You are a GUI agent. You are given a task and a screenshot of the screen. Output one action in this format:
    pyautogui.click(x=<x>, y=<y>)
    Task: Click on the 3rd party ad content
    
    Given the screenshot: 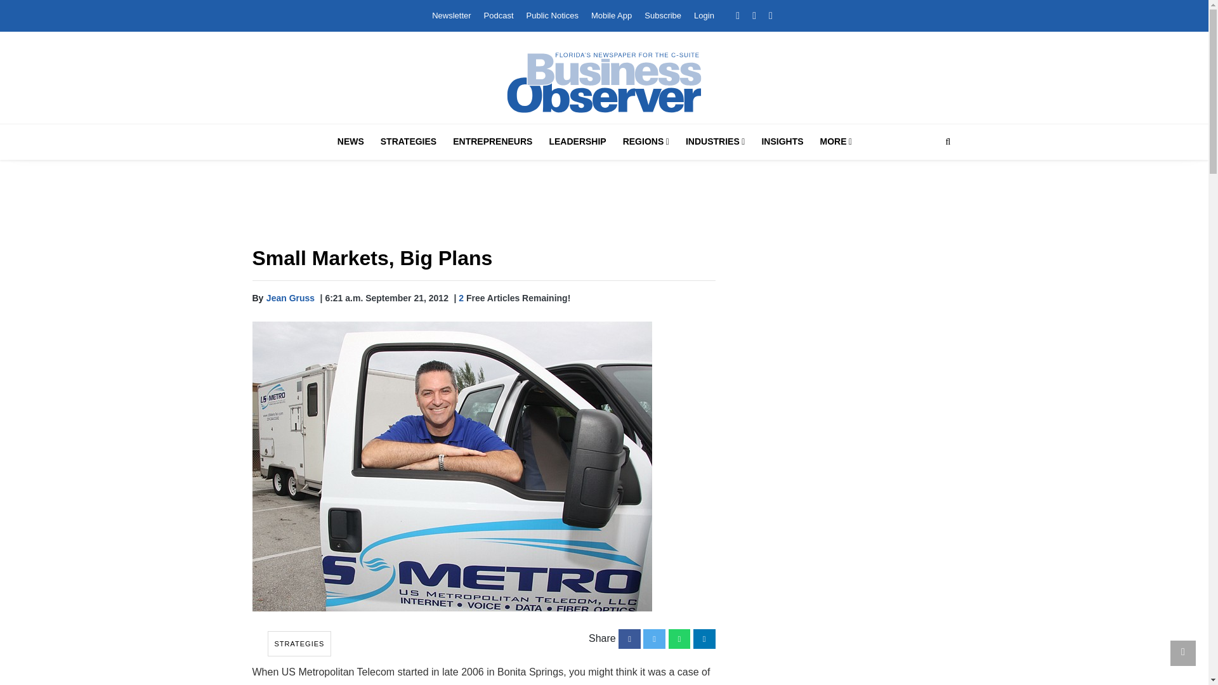 What is the action you would take?
    pyautogui.click(x=605, y=205)
    